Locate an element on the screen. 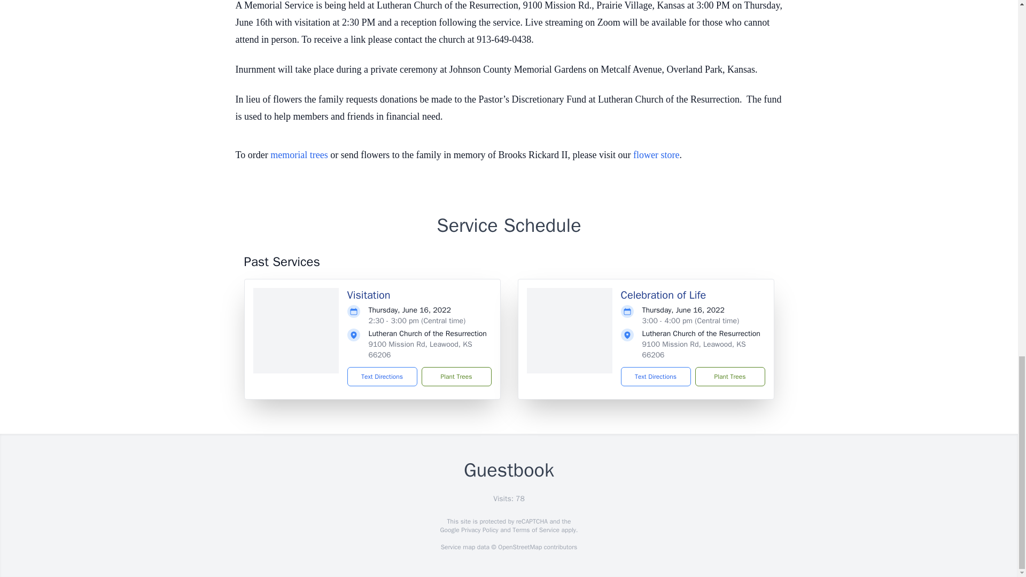 The width and height of the screenshot is (1026, 577). Text Directions is located at coordinates (655, 376).